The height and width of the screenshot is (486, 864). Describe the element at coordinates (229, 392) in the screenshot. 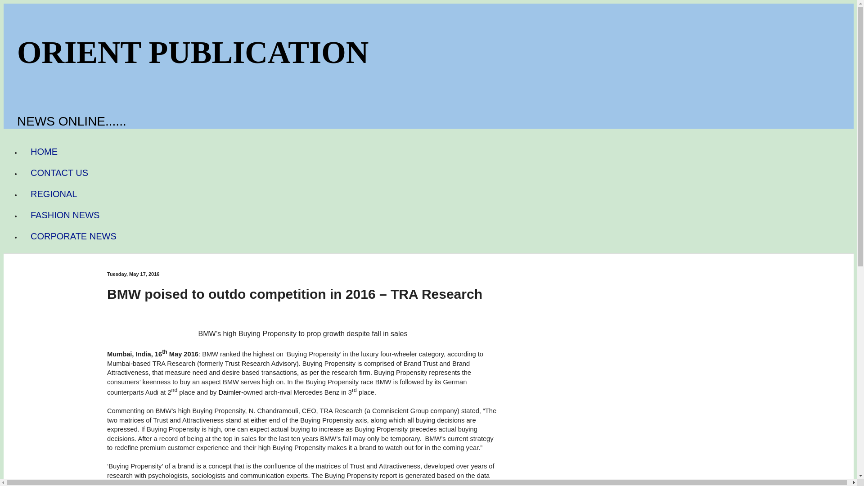

I see `Daimler` at that location.